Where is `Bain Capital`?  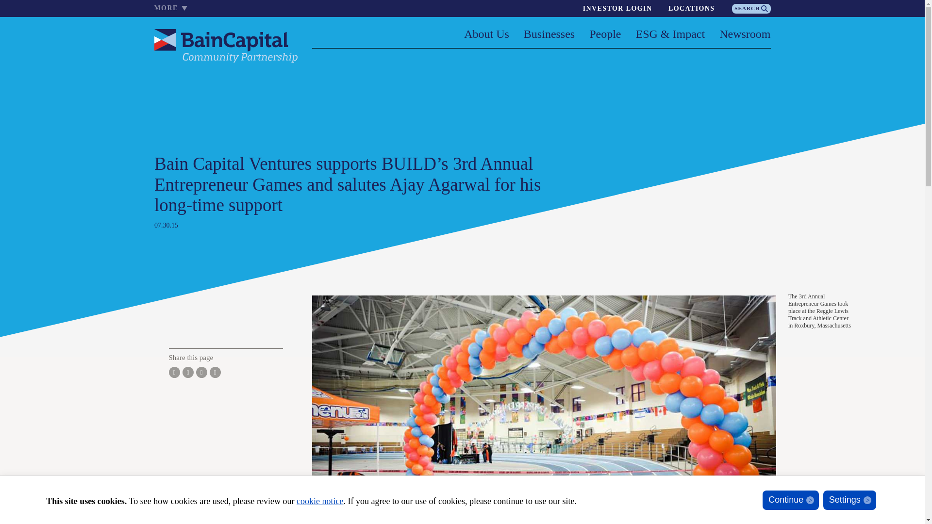 Bain Capital is located at coordinates (226, 43).